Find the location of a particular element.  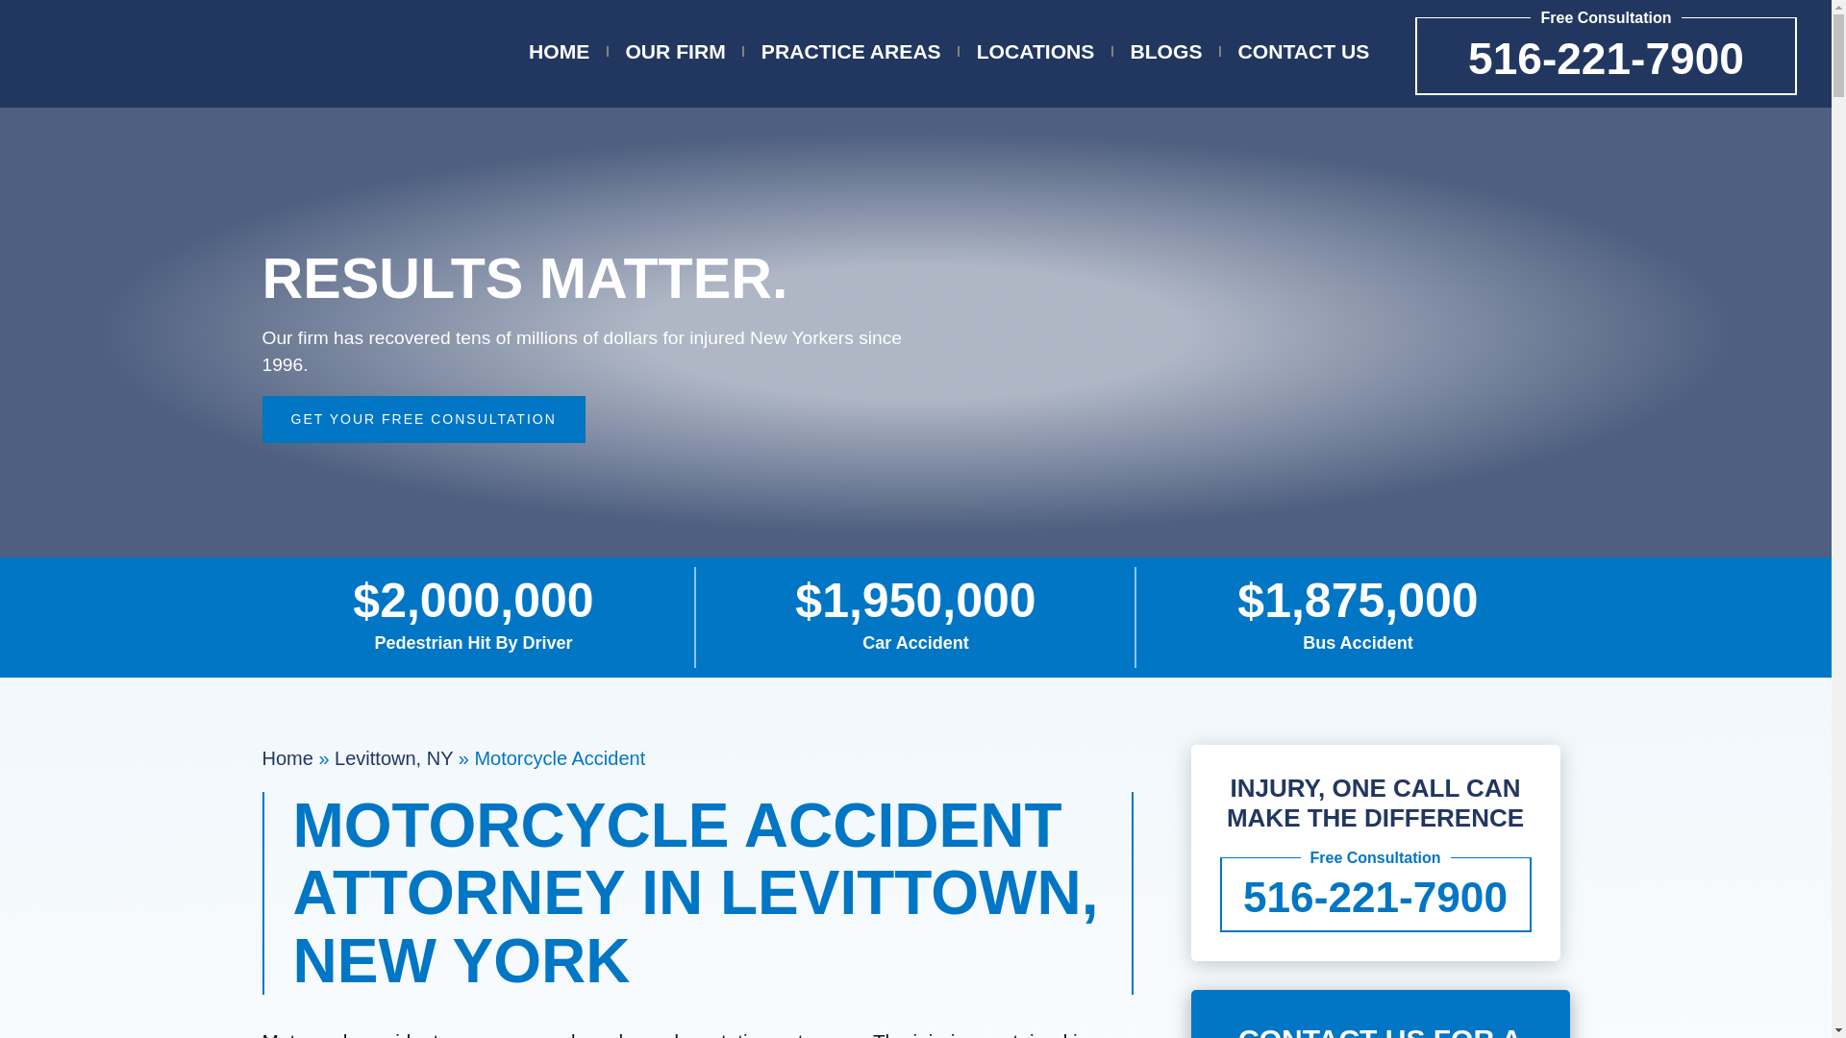

OUR FIRM is located at coordinates (675, 52).